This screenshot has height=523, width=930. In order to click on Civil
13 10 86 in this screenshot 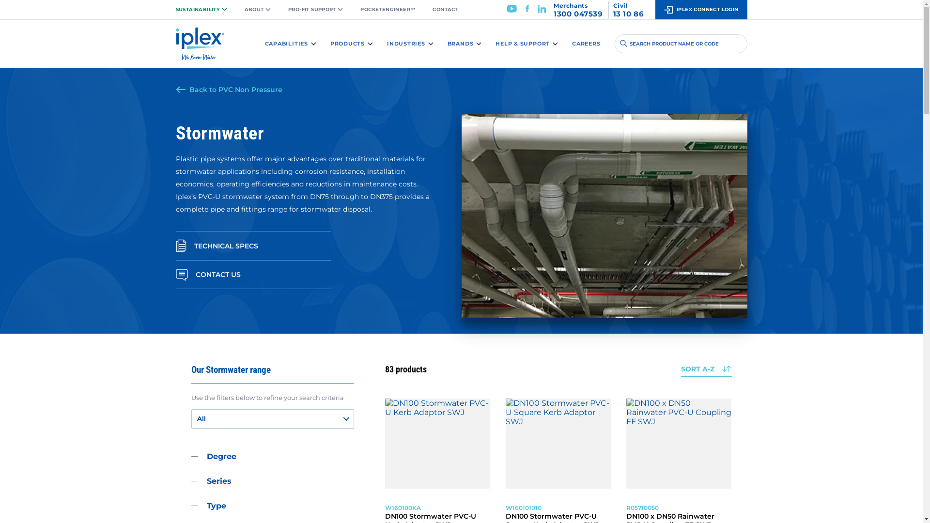, I will do `click(629, 10)`.